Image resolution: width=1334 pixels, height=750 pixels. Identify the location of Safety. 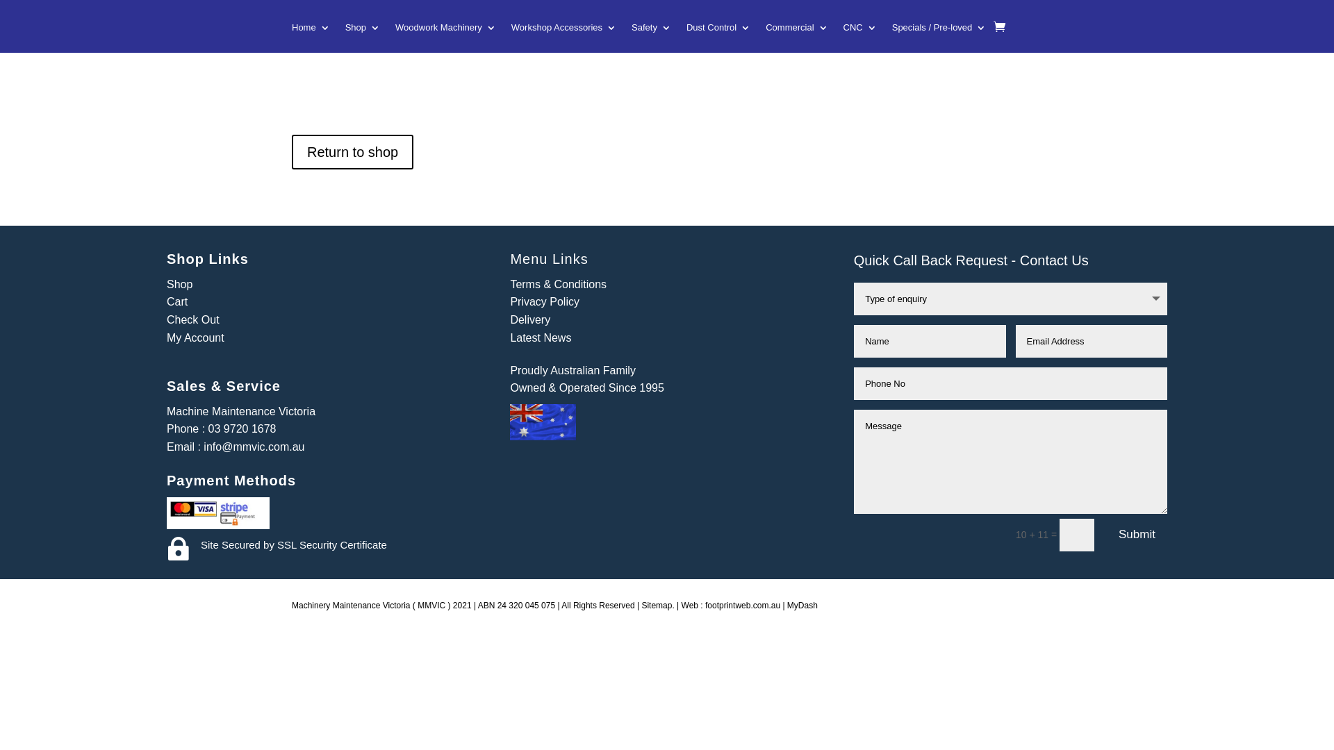
(652, 37).